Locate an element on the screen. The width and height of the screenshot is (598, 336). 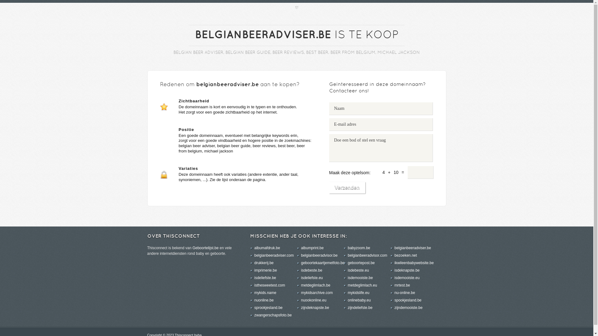
onlinebaby.eu is located at coordinates (359, 300).